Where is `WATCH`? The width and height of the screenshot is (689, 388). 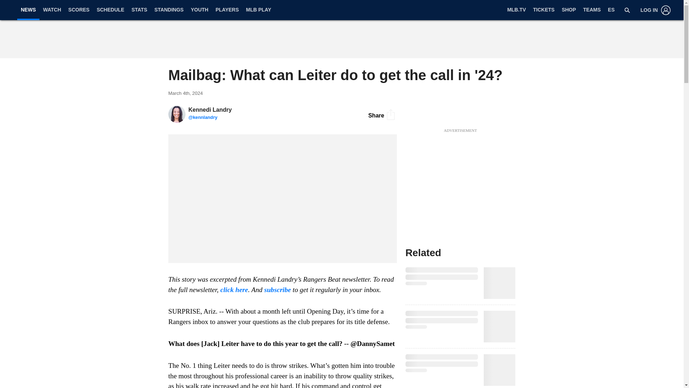 WATCH is located at coordinates (52, 10).